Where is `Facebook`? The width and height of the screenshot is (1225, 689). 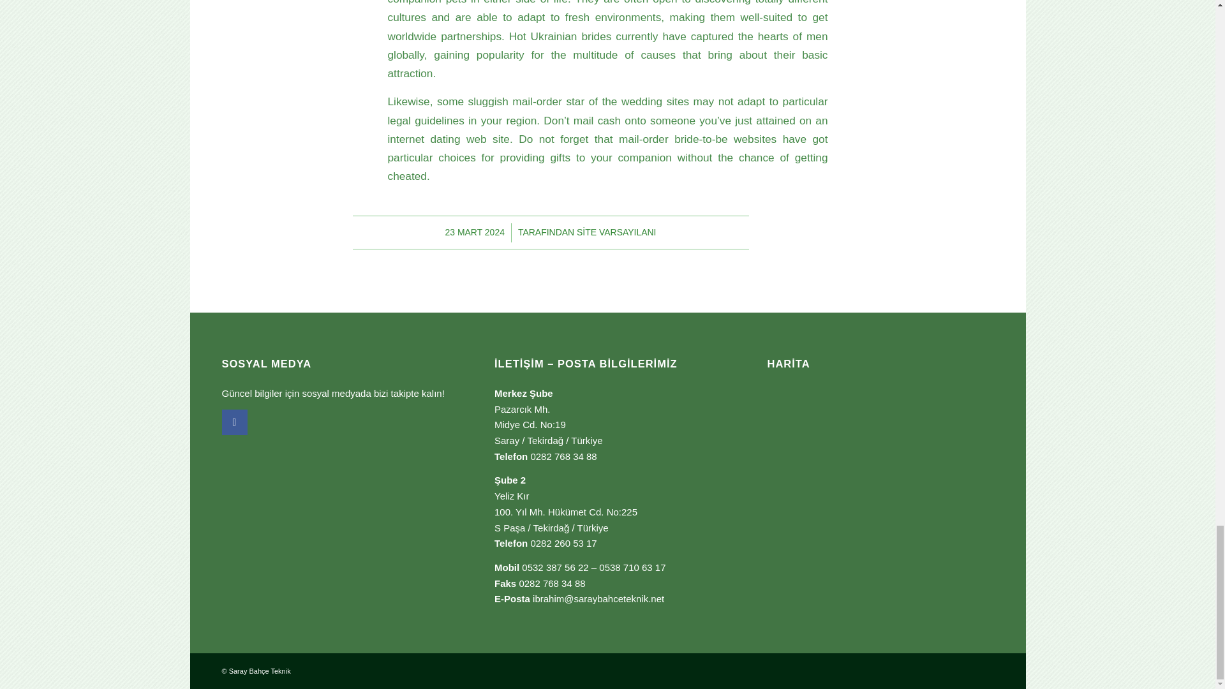
Facebook is located at coordinates (234, 422).